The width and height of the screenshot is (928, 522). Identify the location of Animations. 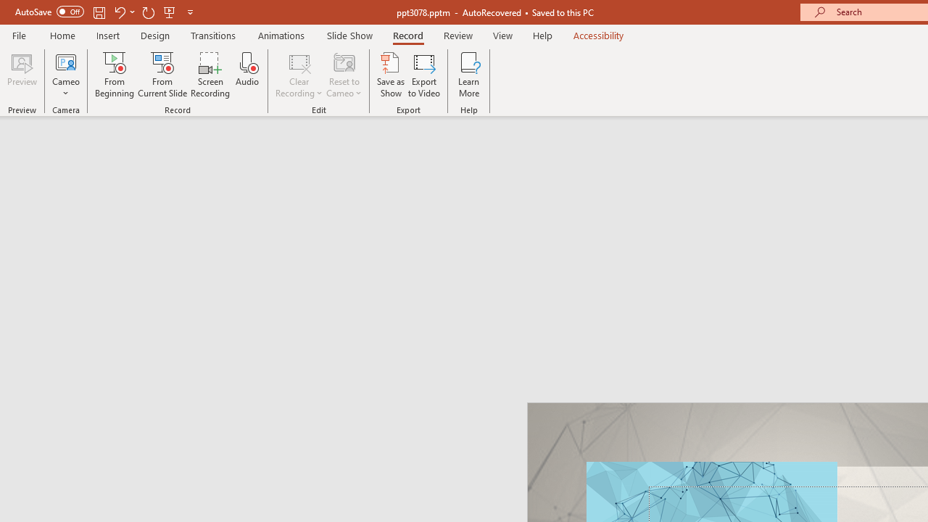
(281, 35).